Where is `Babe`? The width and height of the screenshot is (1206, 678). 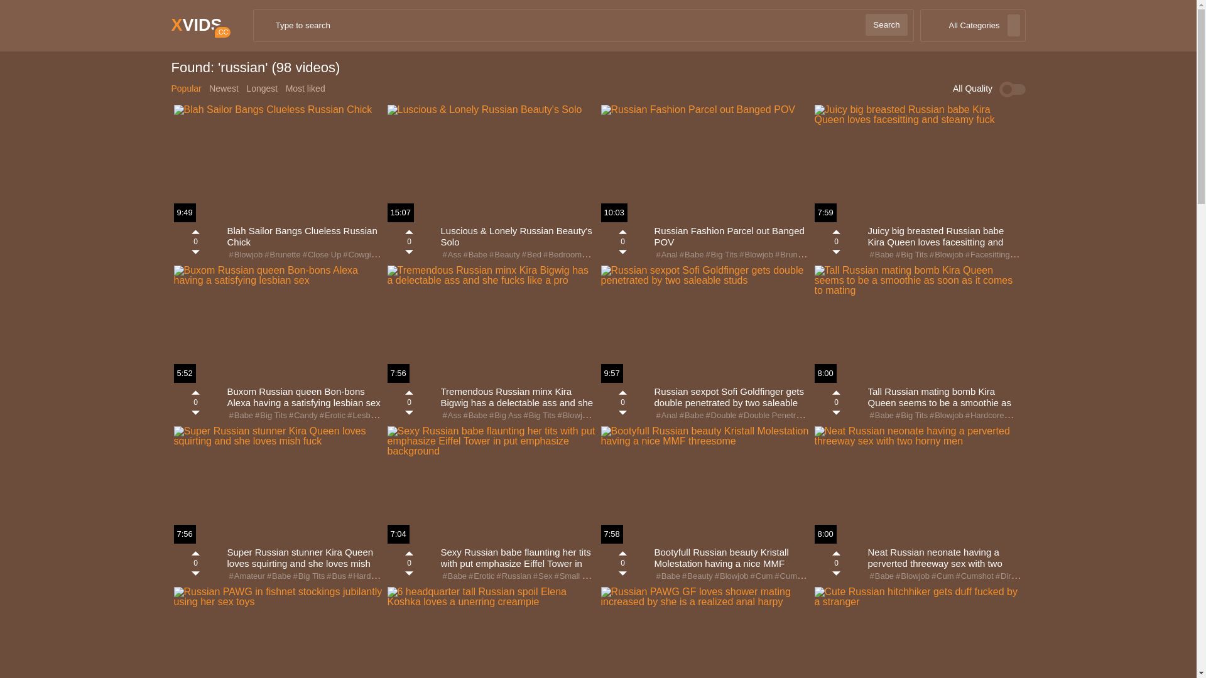
Babe is located at coordinates (278, 576).